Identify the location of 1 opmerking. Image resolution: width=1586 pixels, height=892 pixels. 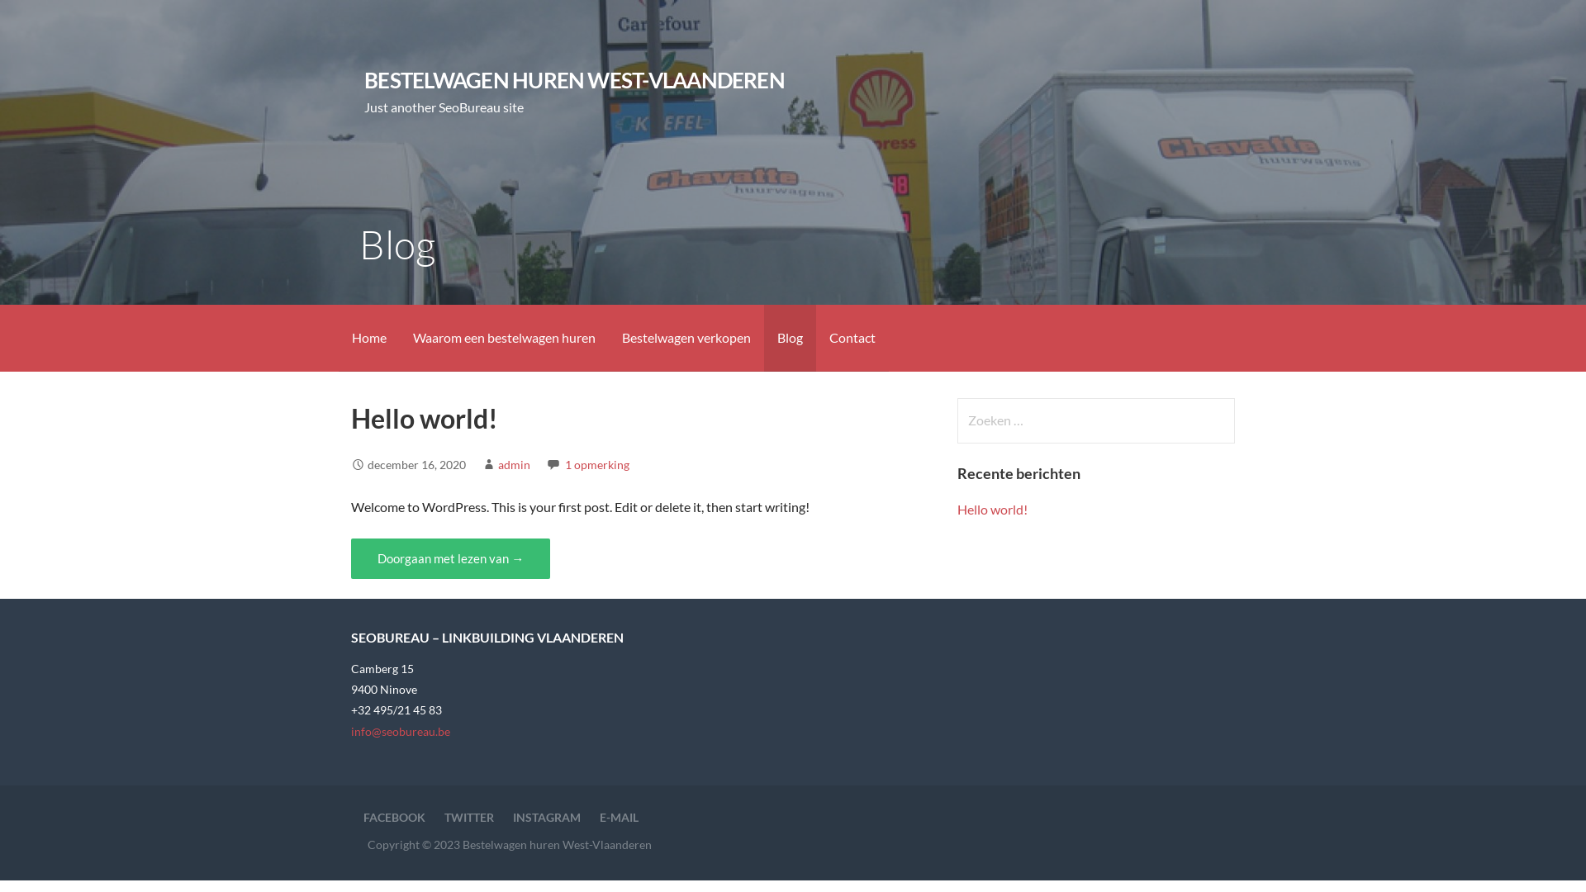
(597, 464).